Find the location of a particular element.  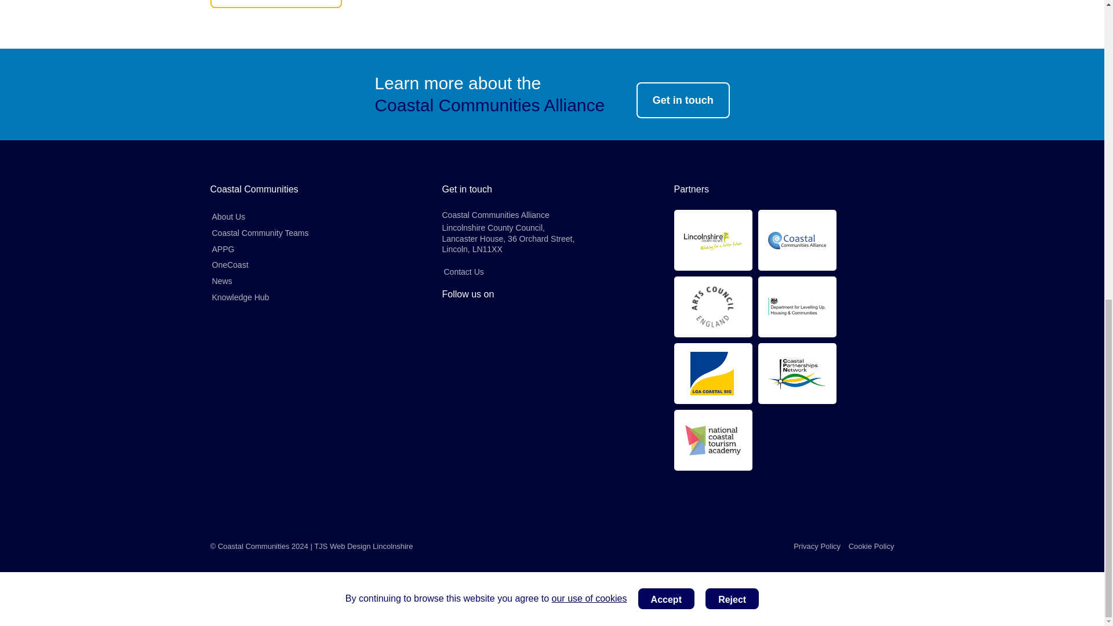

Reject is located at coordinates (732, 26).